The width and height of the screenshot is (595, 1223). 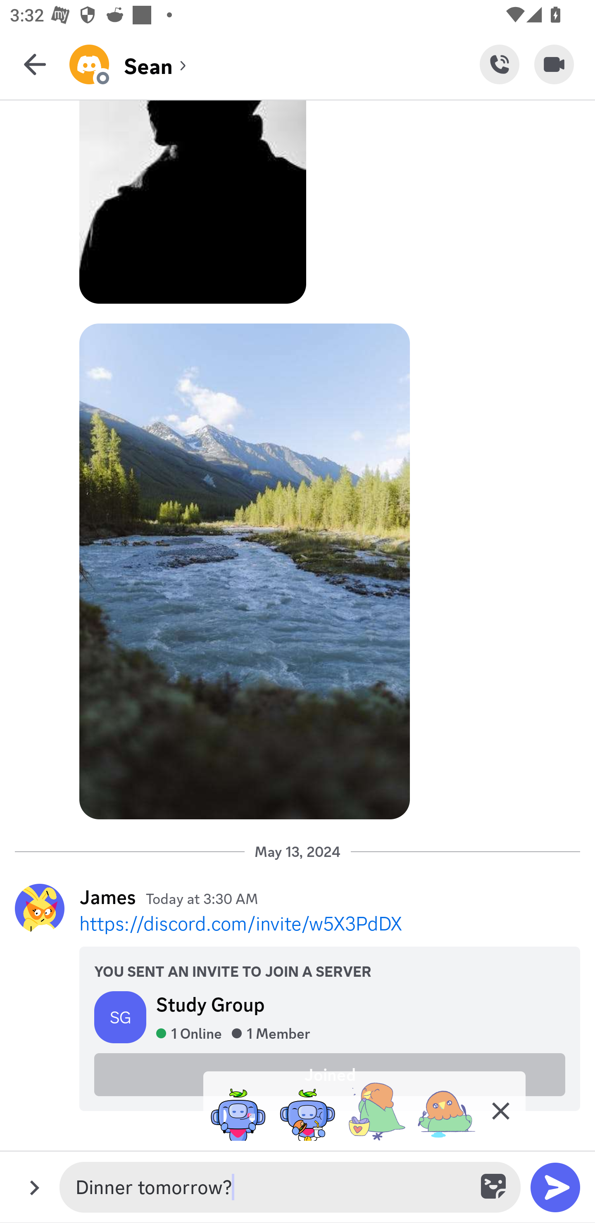 What do you see at coordinates (554, 64) in the screenshot?
I see `Start Video Call` at bounding box center [554, 64].